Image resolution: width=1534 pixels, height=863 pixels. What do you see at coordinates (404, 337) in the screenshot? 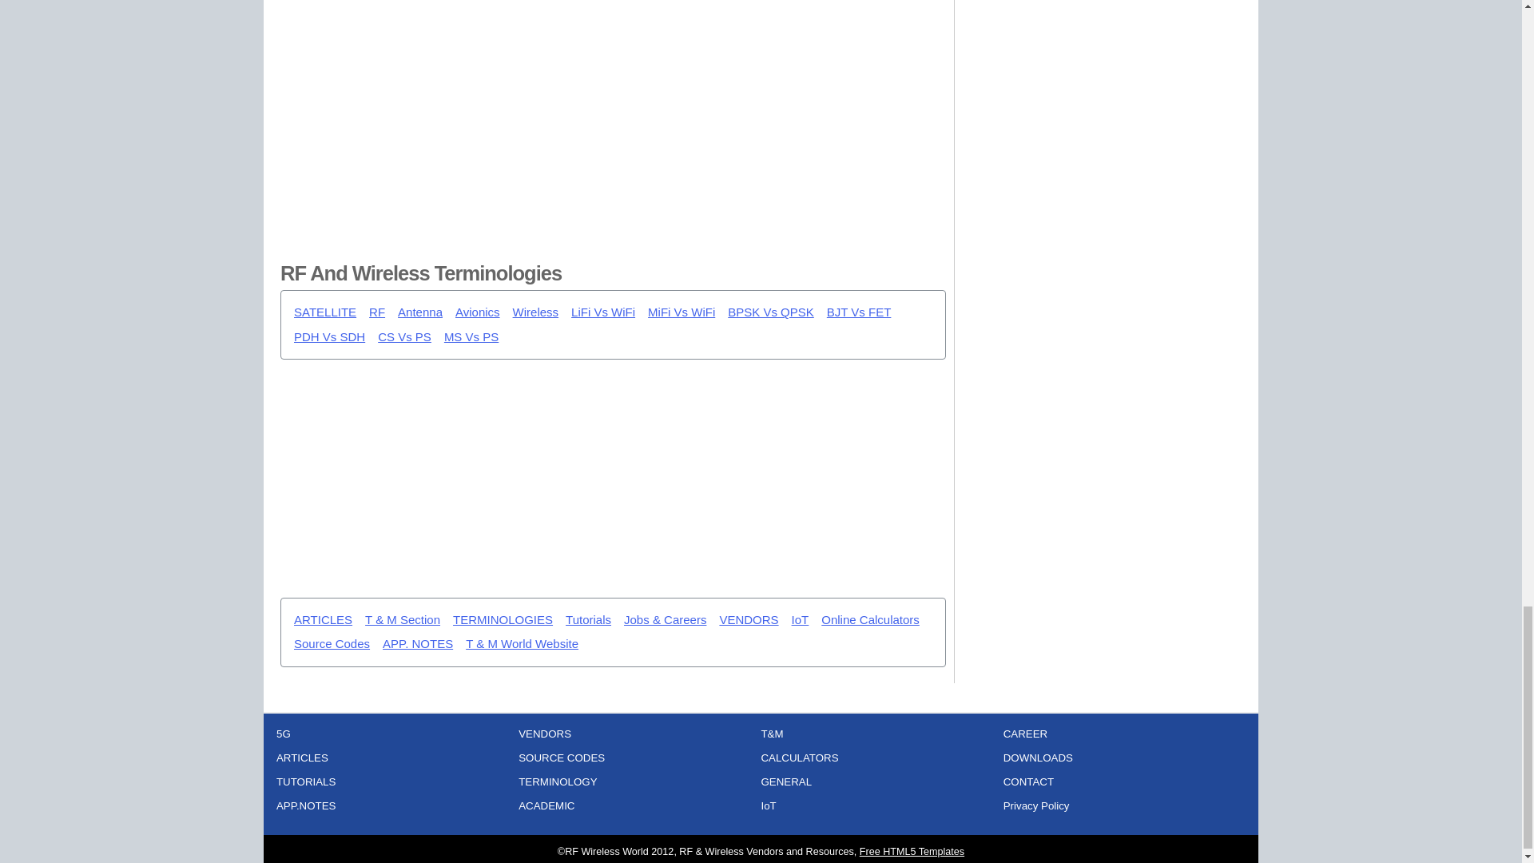
I see `CS Vs PS` at bounding box center [404, 337].